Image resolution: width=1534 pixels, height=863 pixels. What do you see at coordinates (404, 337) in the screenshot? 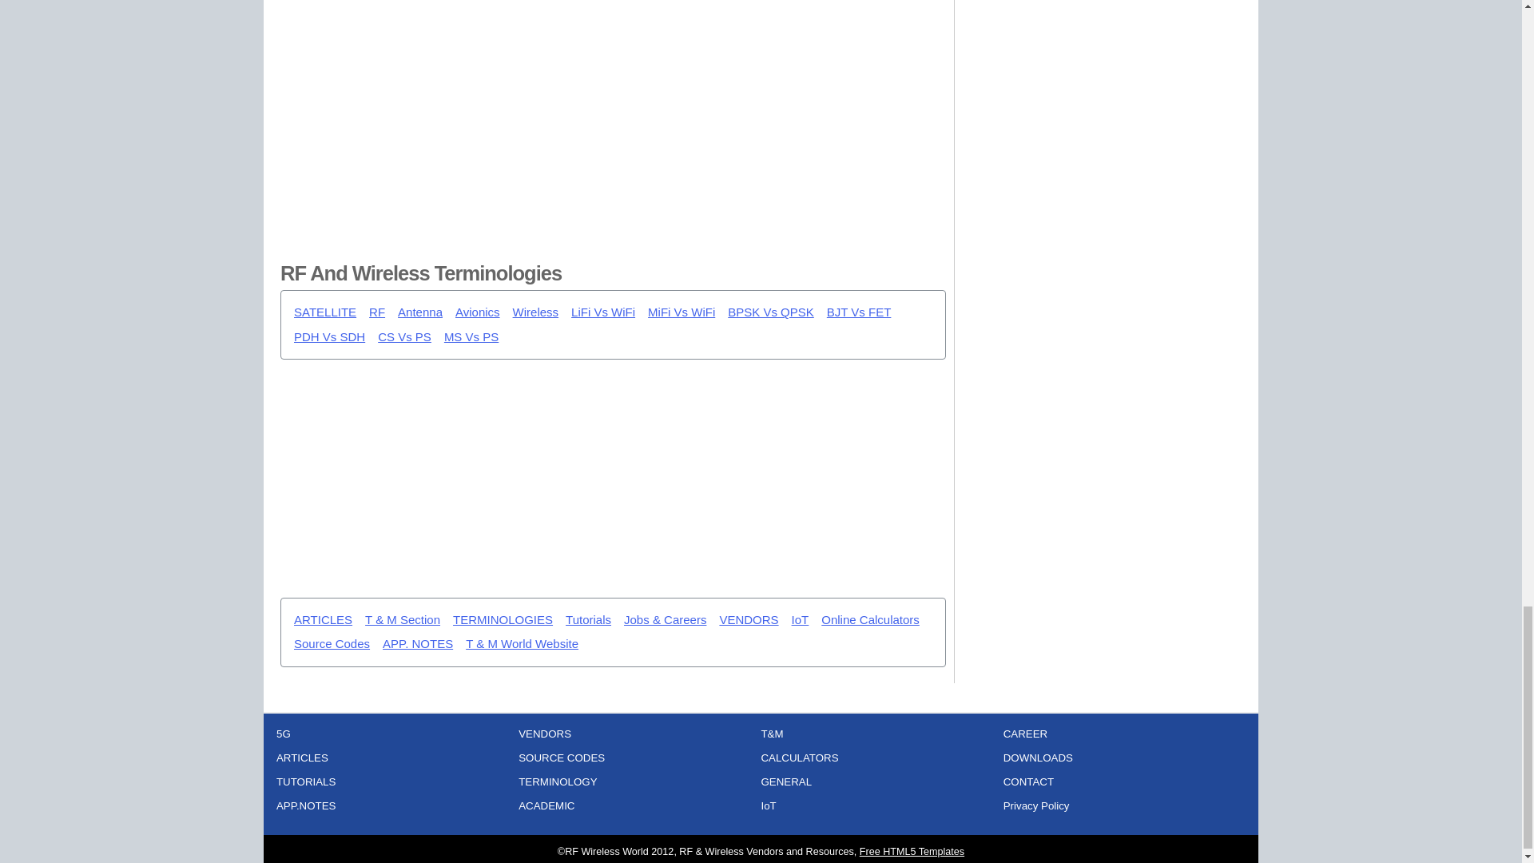
I see `CS Vs PS` at bounding box center [404, 337].